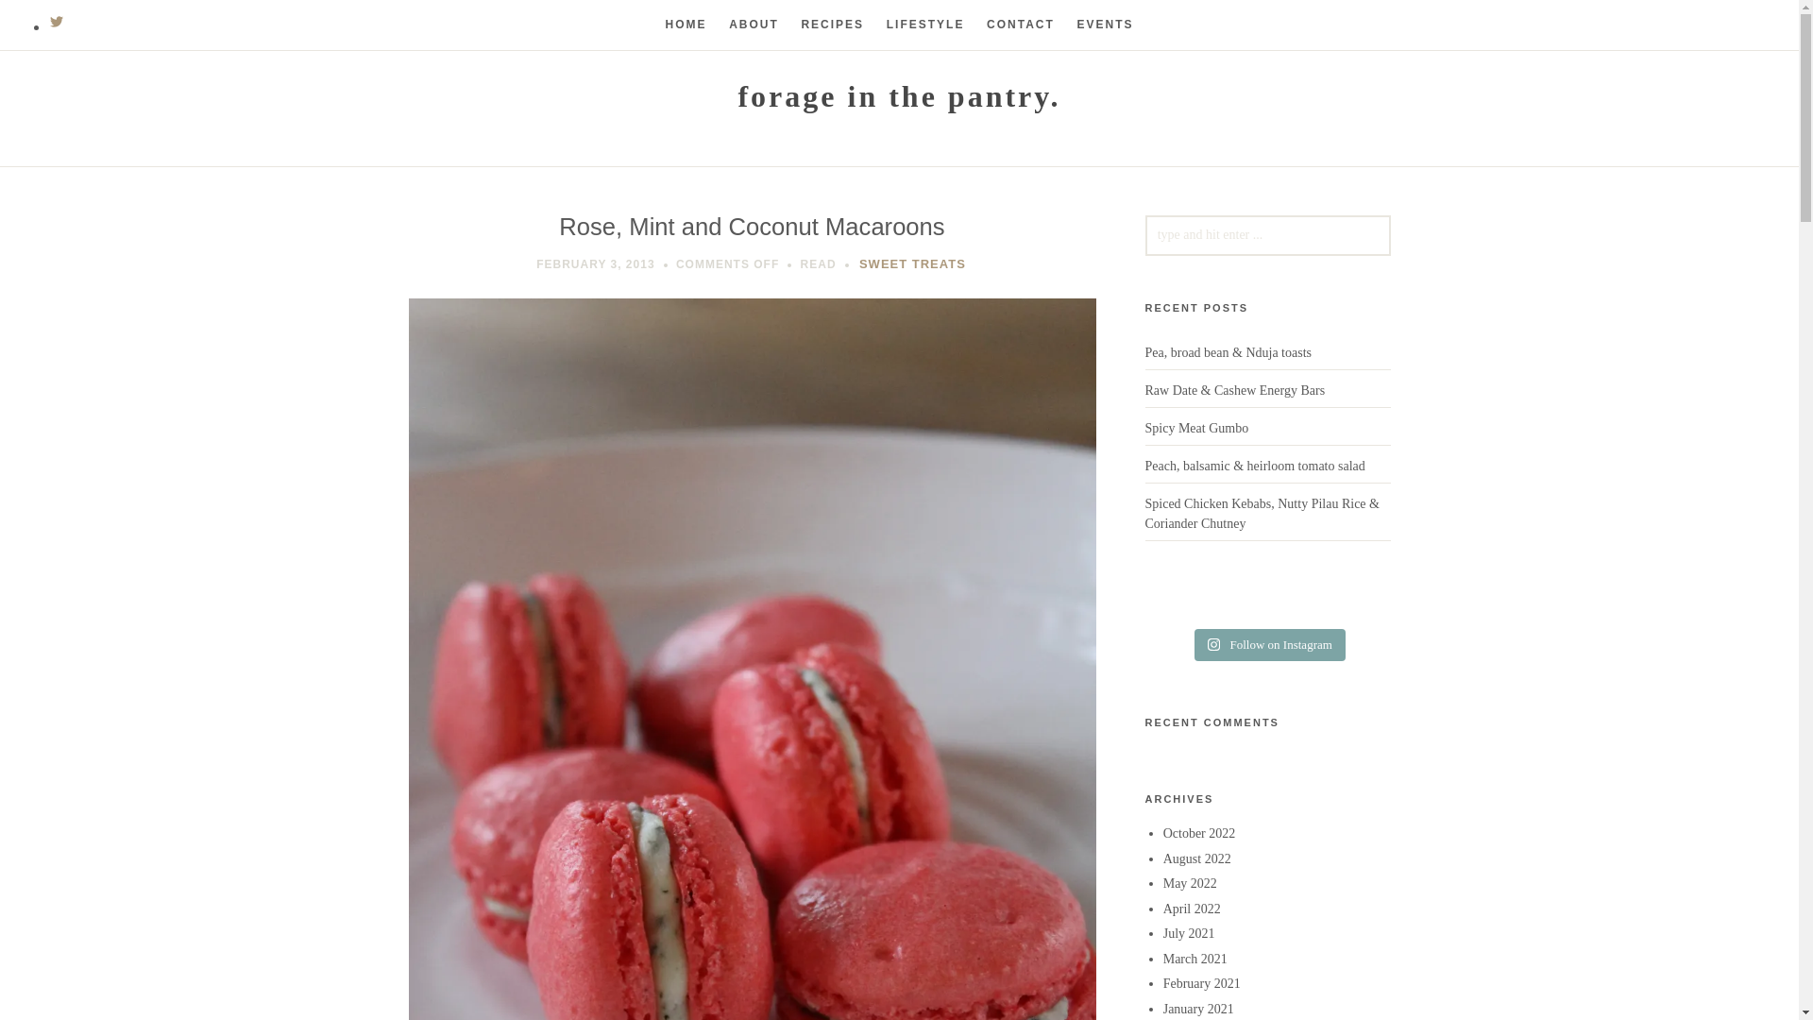  I want to click on CONTACT, so click(1020, 25).